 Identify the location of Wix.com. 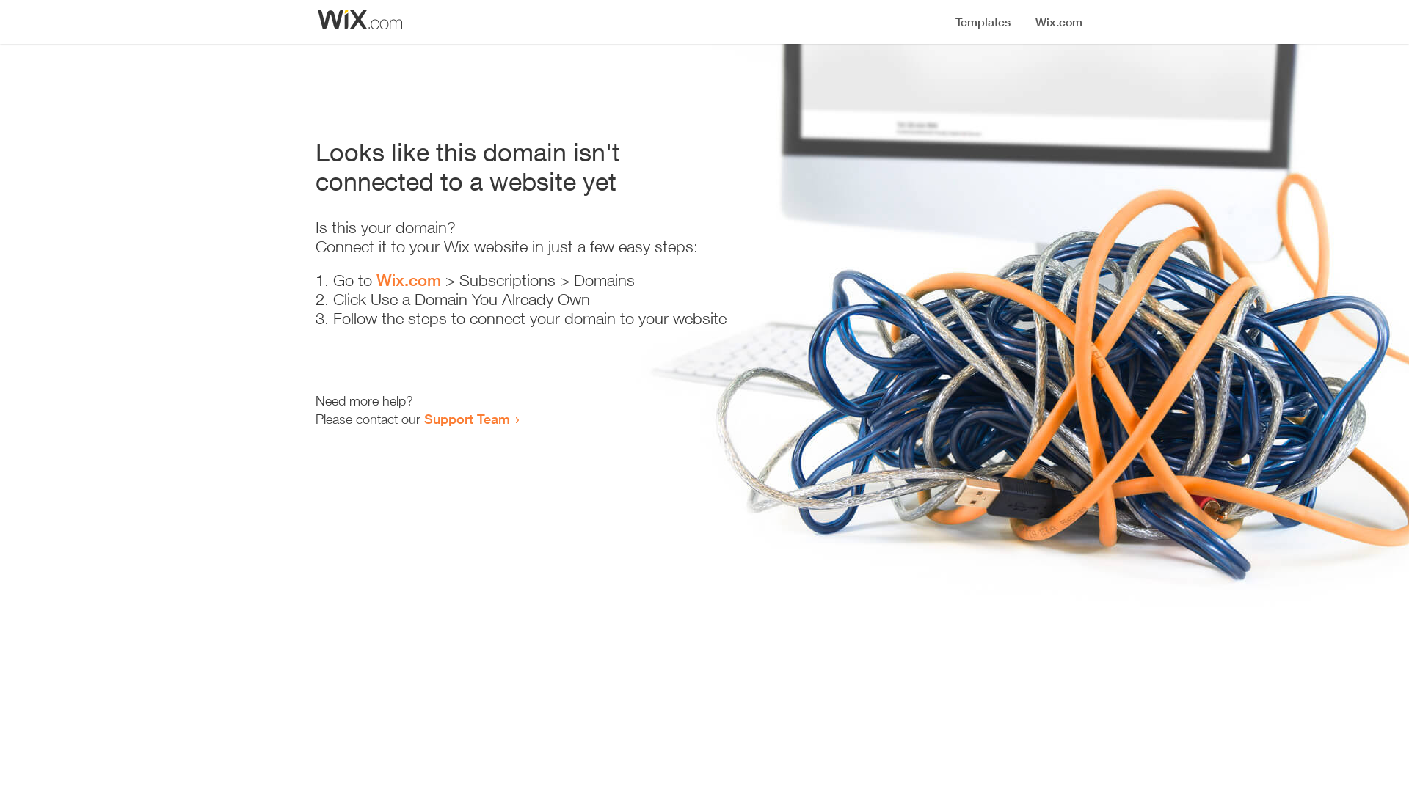
(409, 280).